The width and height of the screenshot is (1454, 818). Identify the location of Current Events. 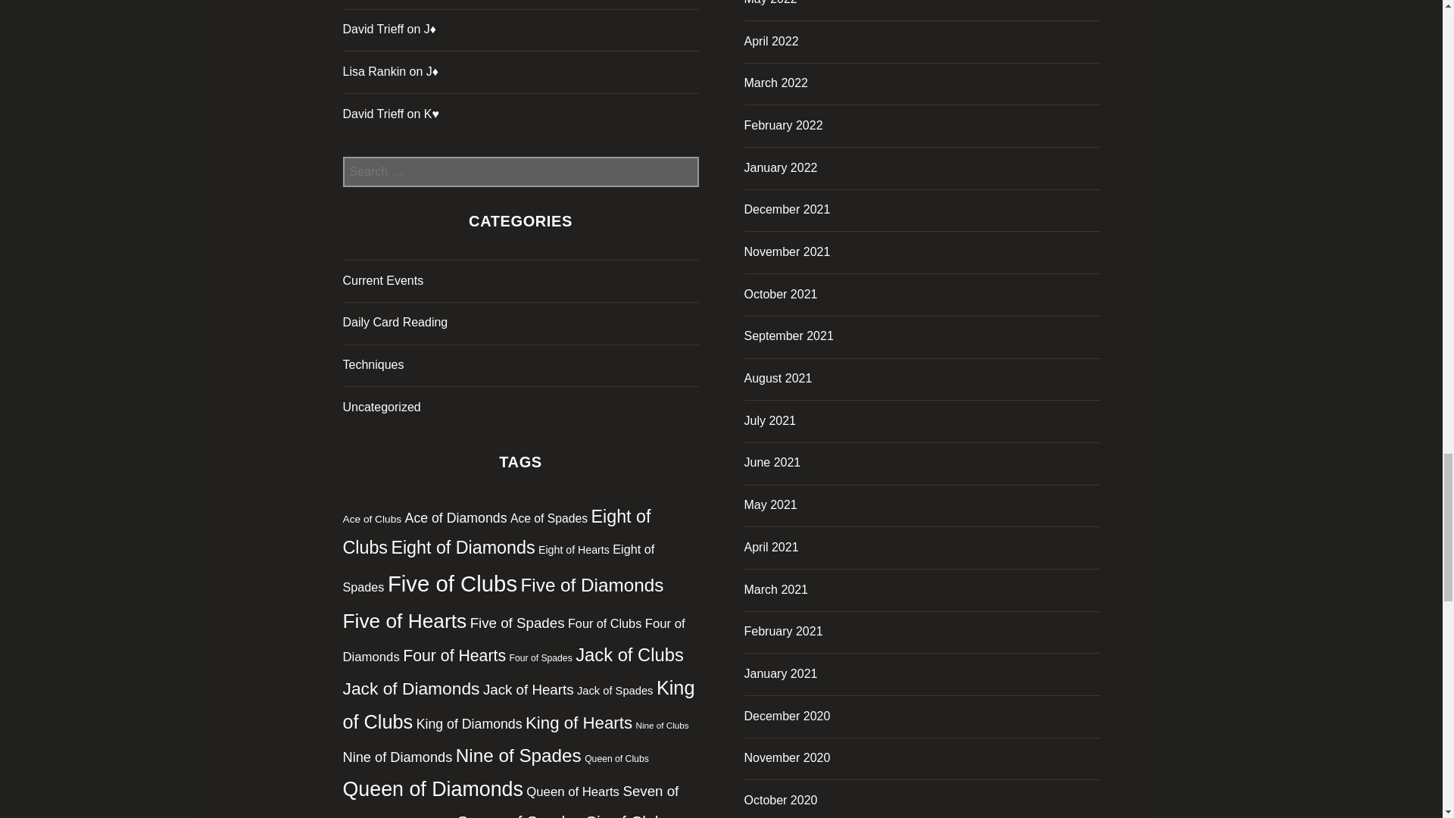
(382, 280).